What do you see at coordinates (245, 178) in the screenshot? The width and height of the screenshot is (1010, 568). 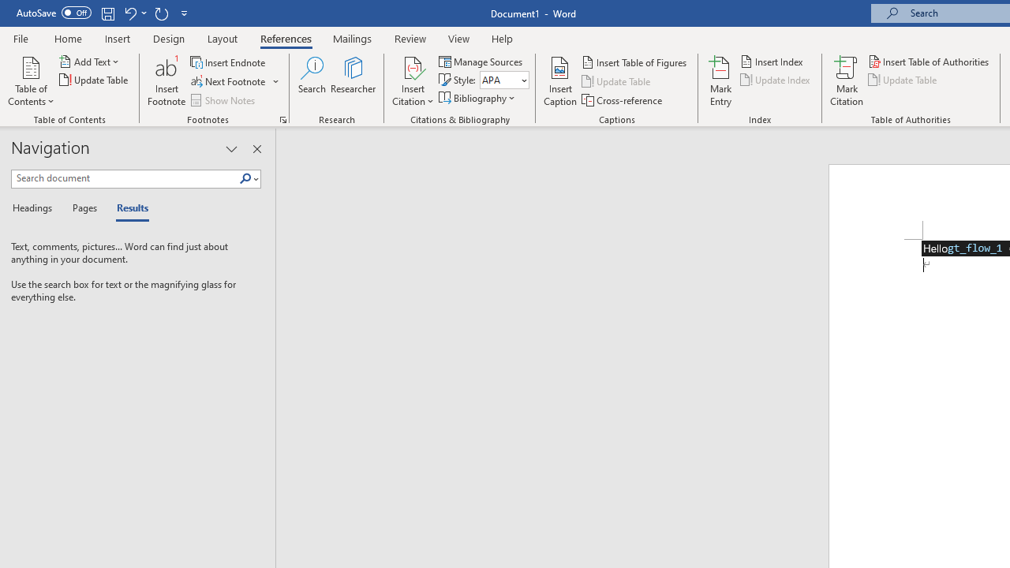 I see `Class: NetUIImage` at bounding box center [245, 178].